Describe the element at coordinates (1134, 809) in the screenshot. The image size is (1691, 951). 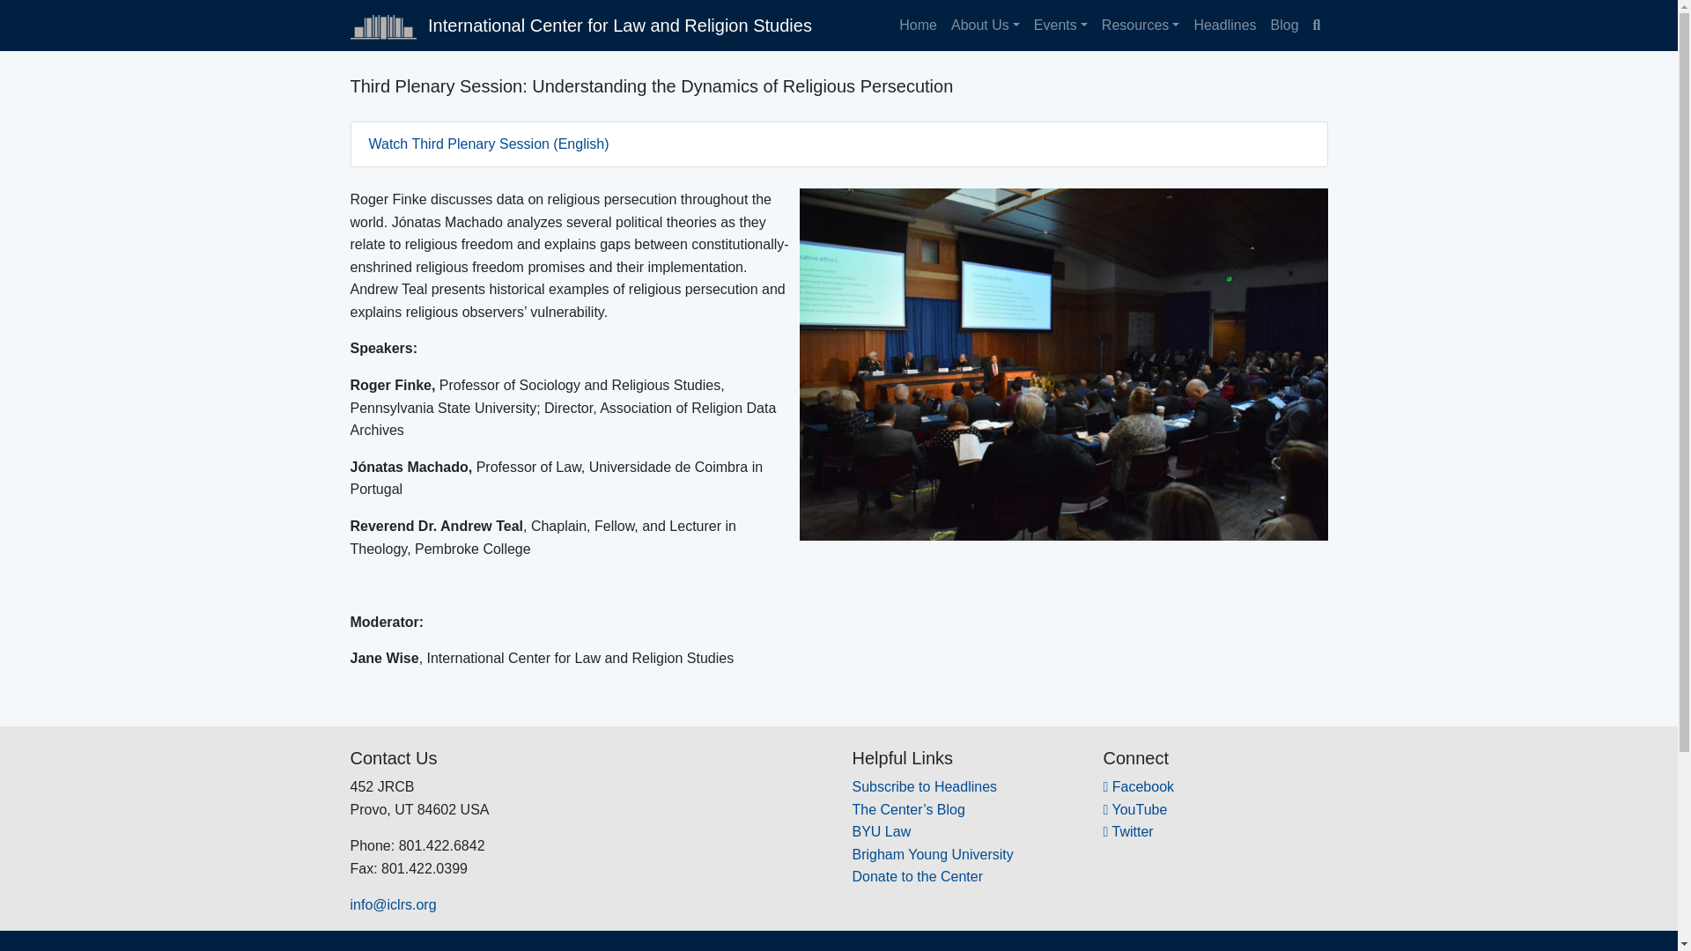
I see `YouTube` at that location.